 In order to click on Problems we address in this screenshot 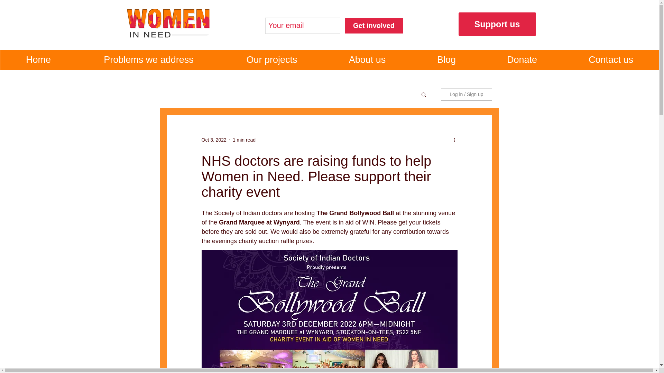, I will do `click(149, 59)`.